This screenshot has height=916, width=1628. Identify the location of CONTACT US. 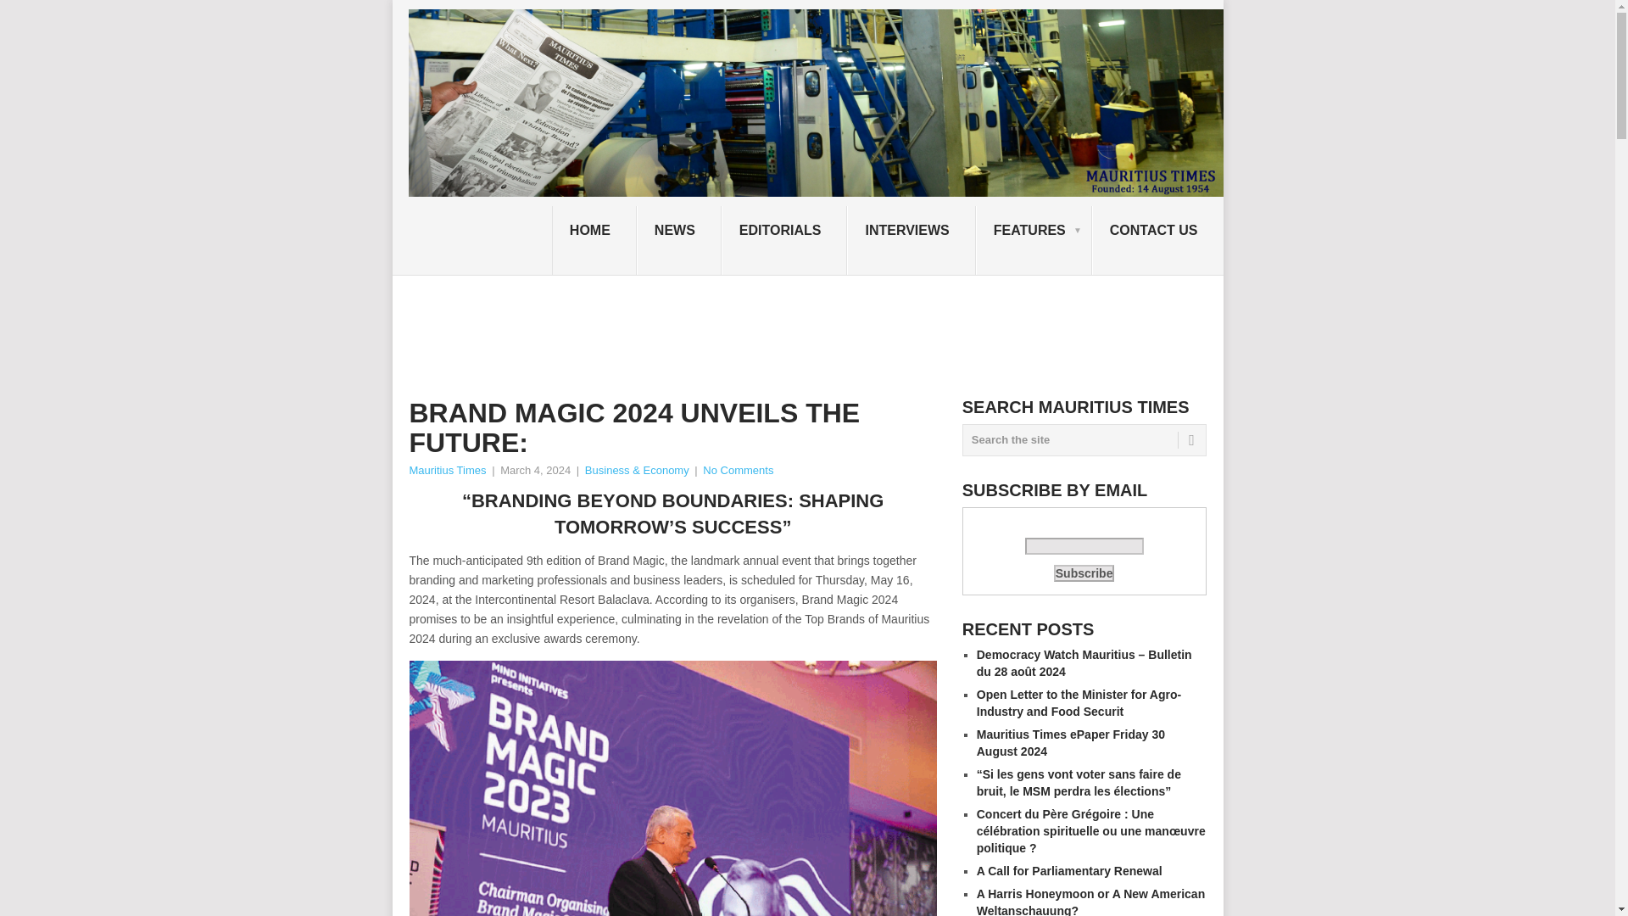
(1158, 241).